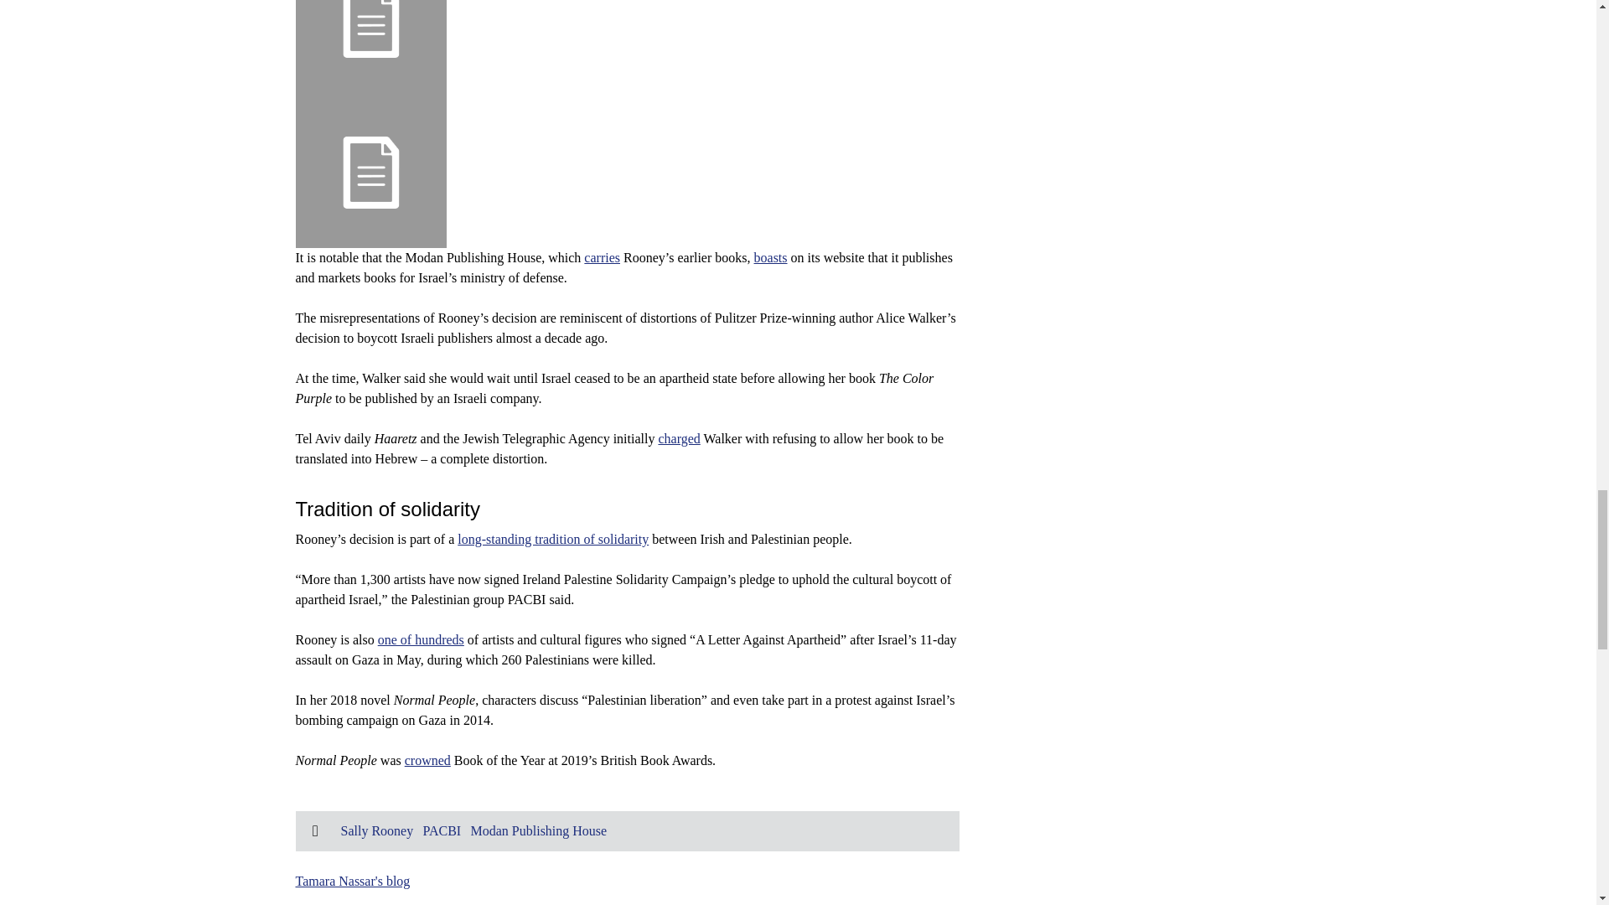 This screenshot has width=1609, height=905. I want to click on carries, so click(602, 258).